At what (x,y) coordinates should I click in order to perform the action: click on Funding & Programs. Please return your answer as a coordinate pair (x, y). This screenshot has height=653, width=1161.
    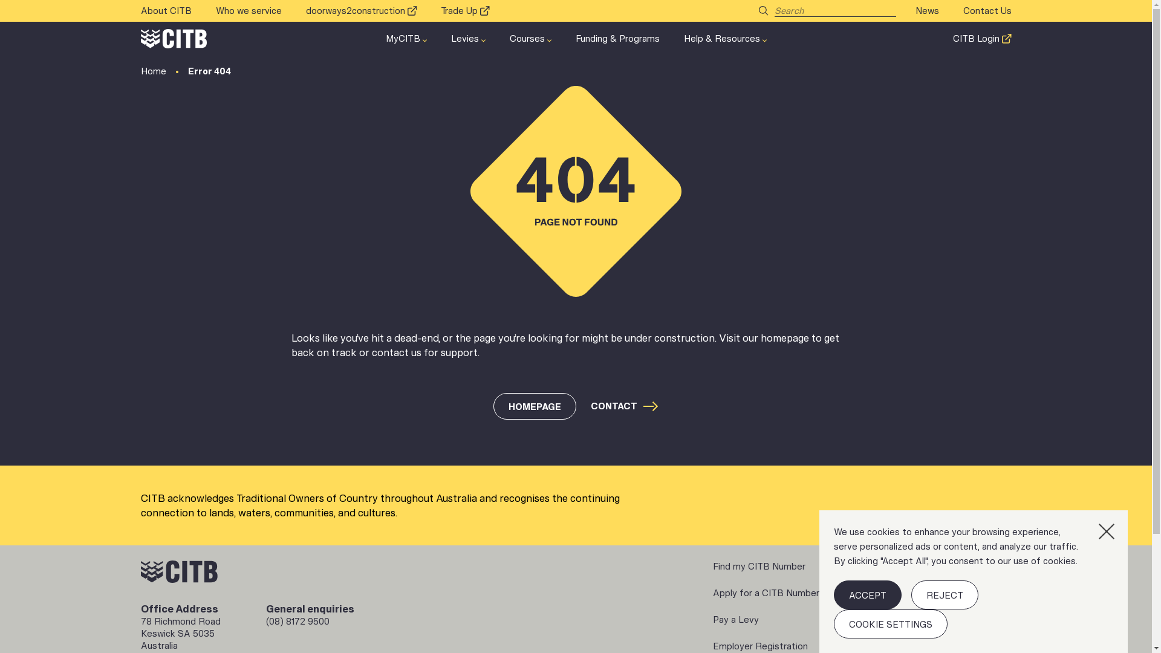
    Looking at the image, I should click on (618, 39).